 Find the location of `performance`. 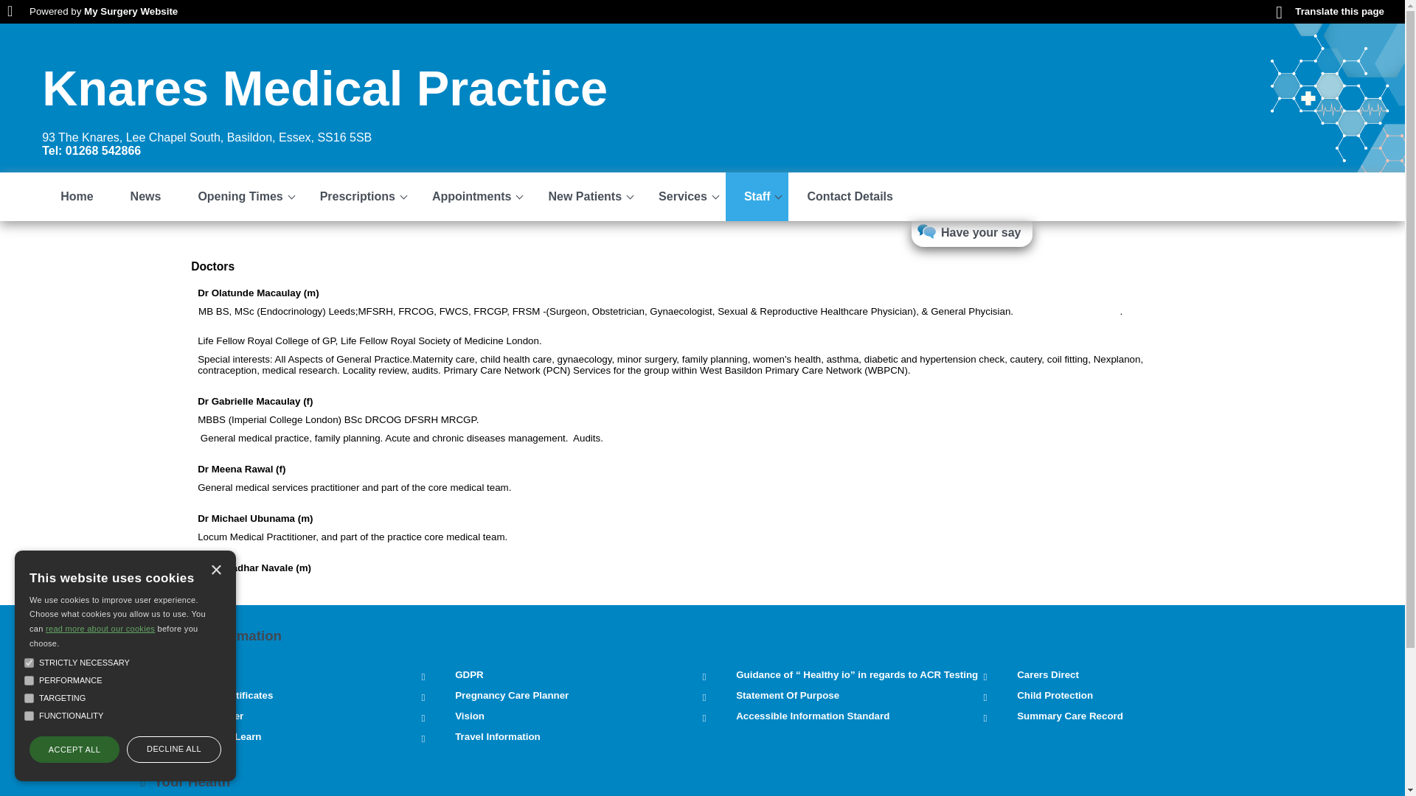

performance is located at coordinates (29, 680).